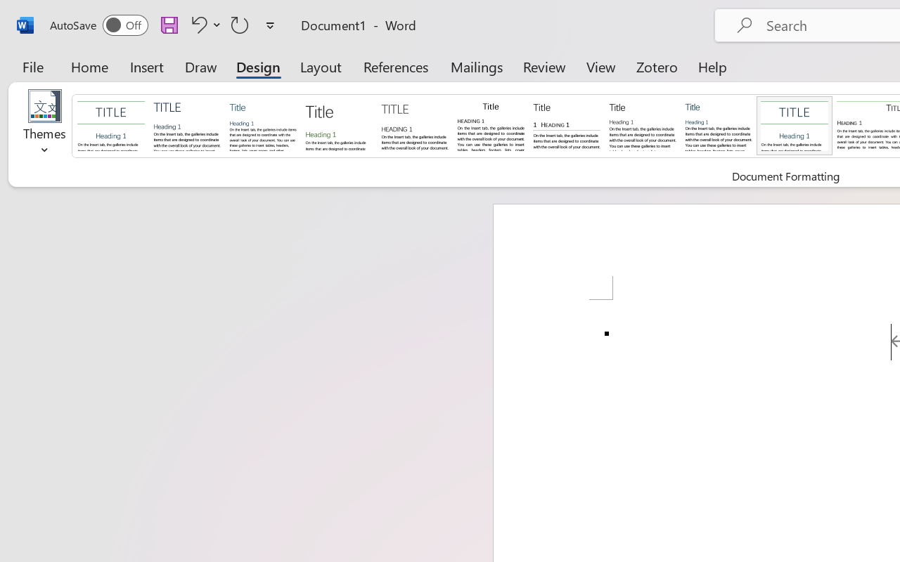  I want to click on Black & White (Classic), so click(491, 125).